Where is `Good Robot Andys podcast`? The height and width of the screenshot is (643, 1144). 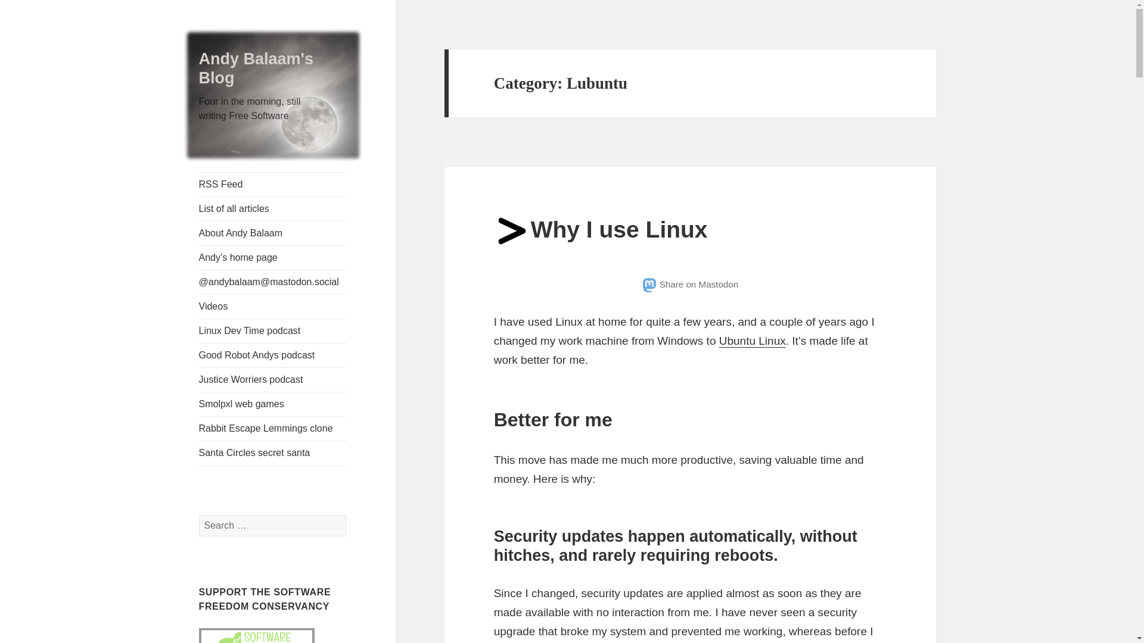
Good Robot Andys podcast is located at coordinates (273, 355).